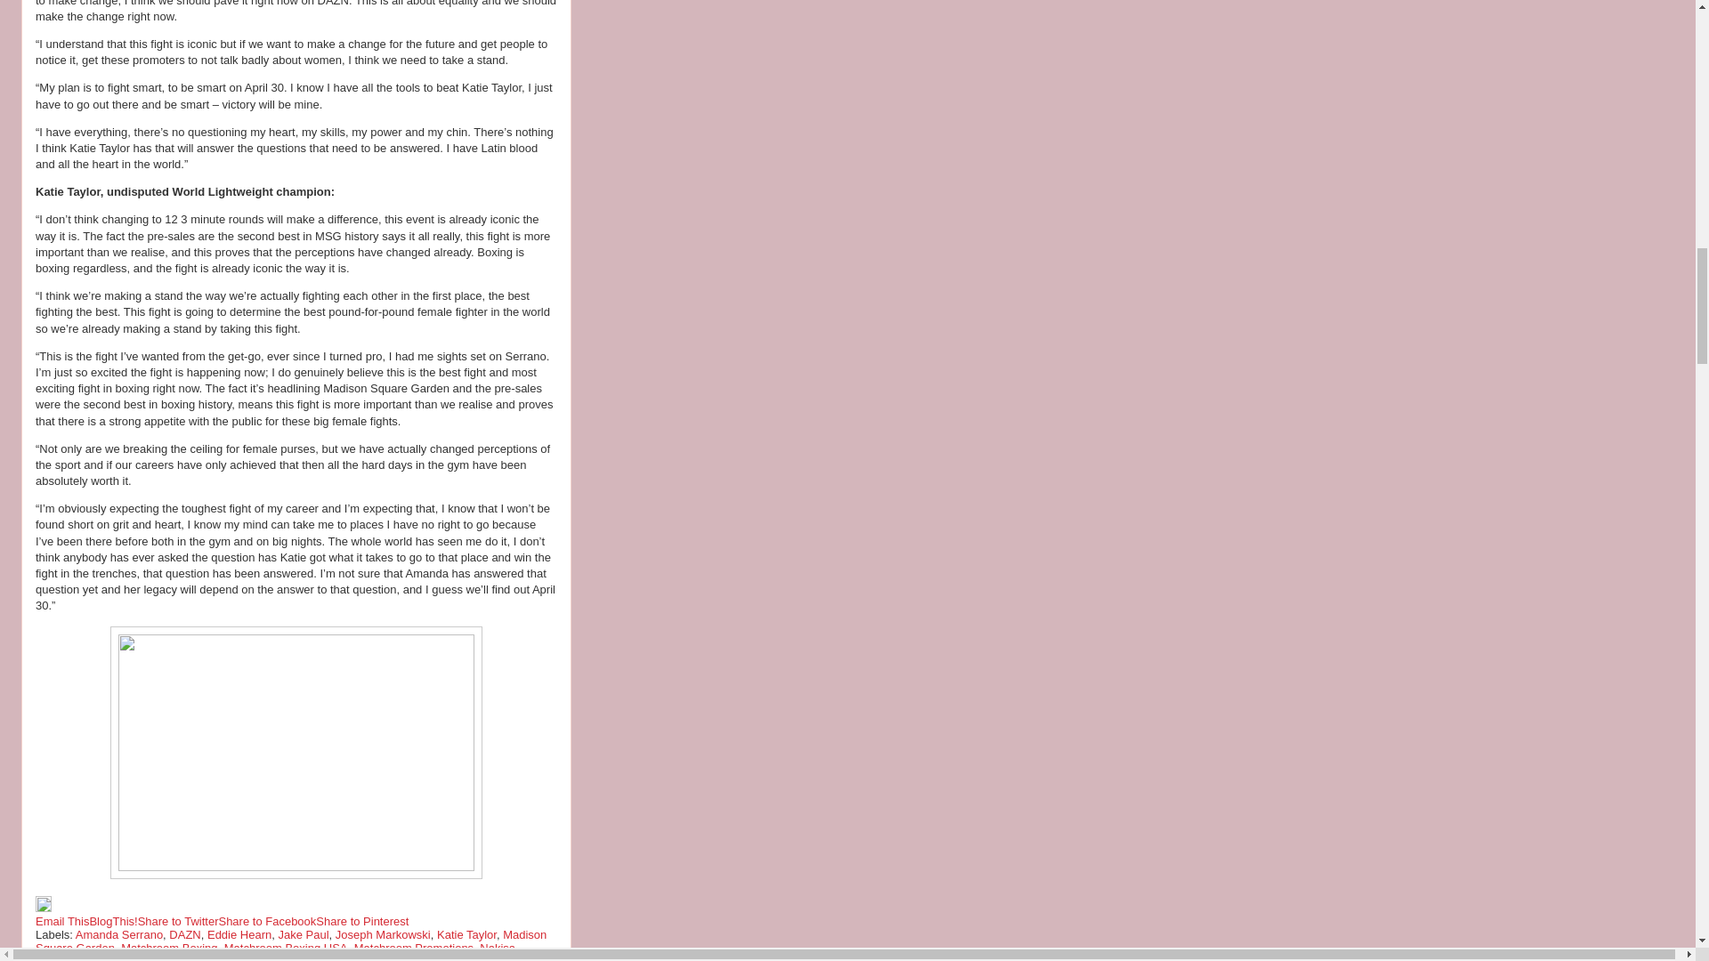 The image size is (1709, 961). Describe the element at coordinates (361, 922) in the screenshot. I see `Share to Pinterest` at that location.